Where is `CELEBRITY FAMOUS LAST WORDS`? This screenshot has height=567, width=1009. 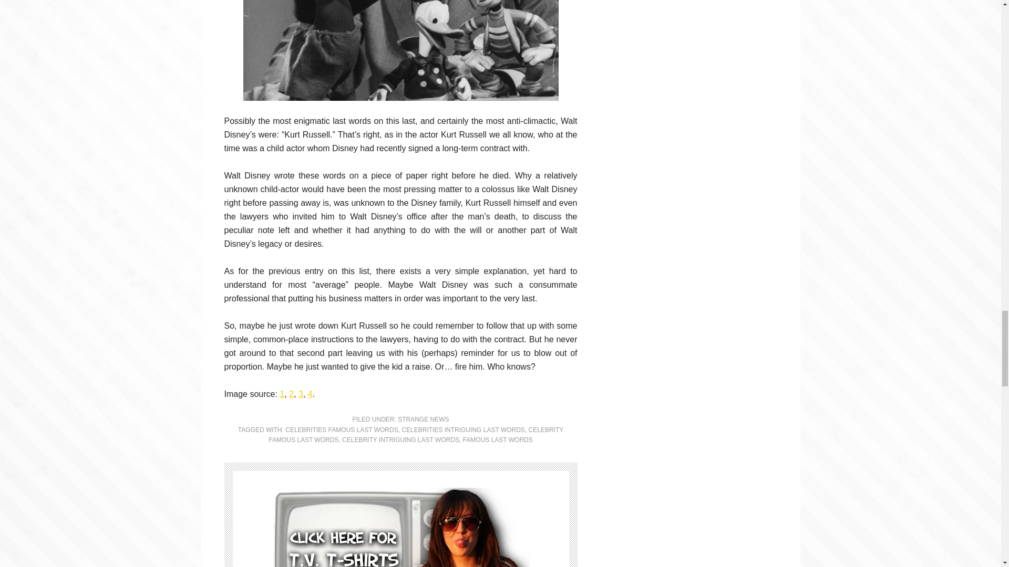 CELEBRITY FAMOUS LAST WORDS is located at coordinates (415, 435).